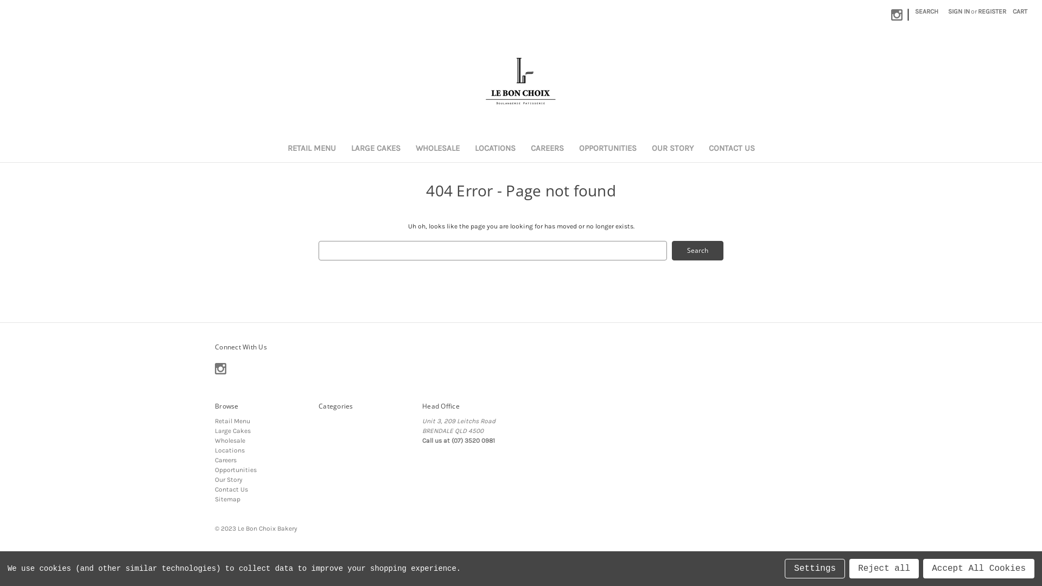 The image size is (1042, 586). I want to click on Instagram, so click(897, 14).